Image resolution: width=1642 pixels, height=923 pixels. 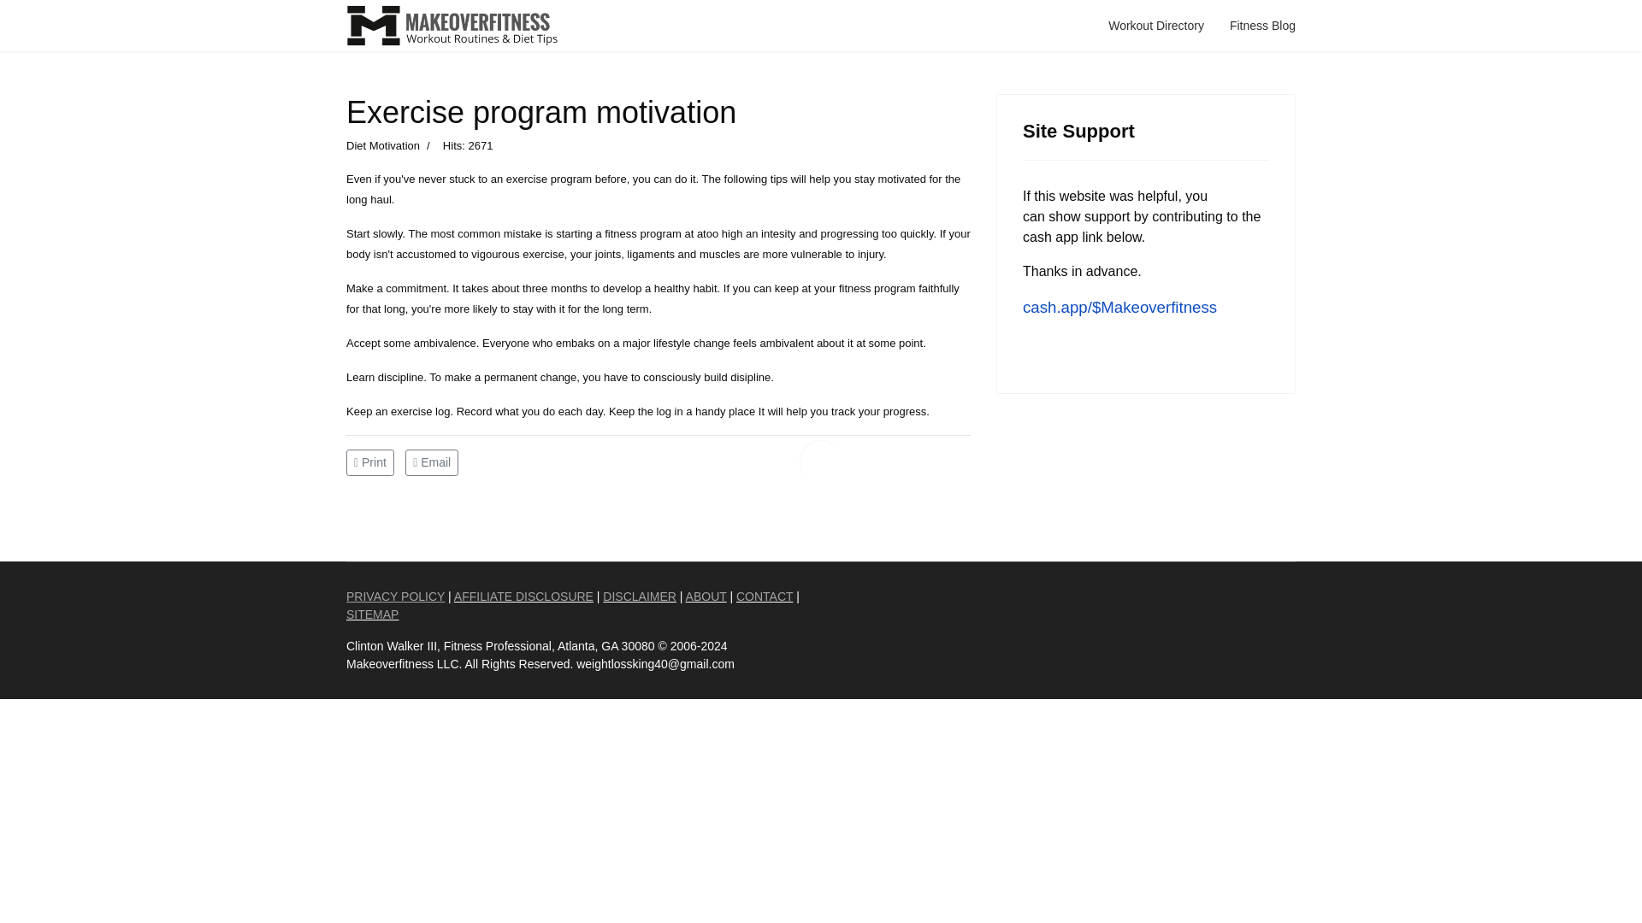 I want to click on DISCLAIMER, so click(x=640, y=597).